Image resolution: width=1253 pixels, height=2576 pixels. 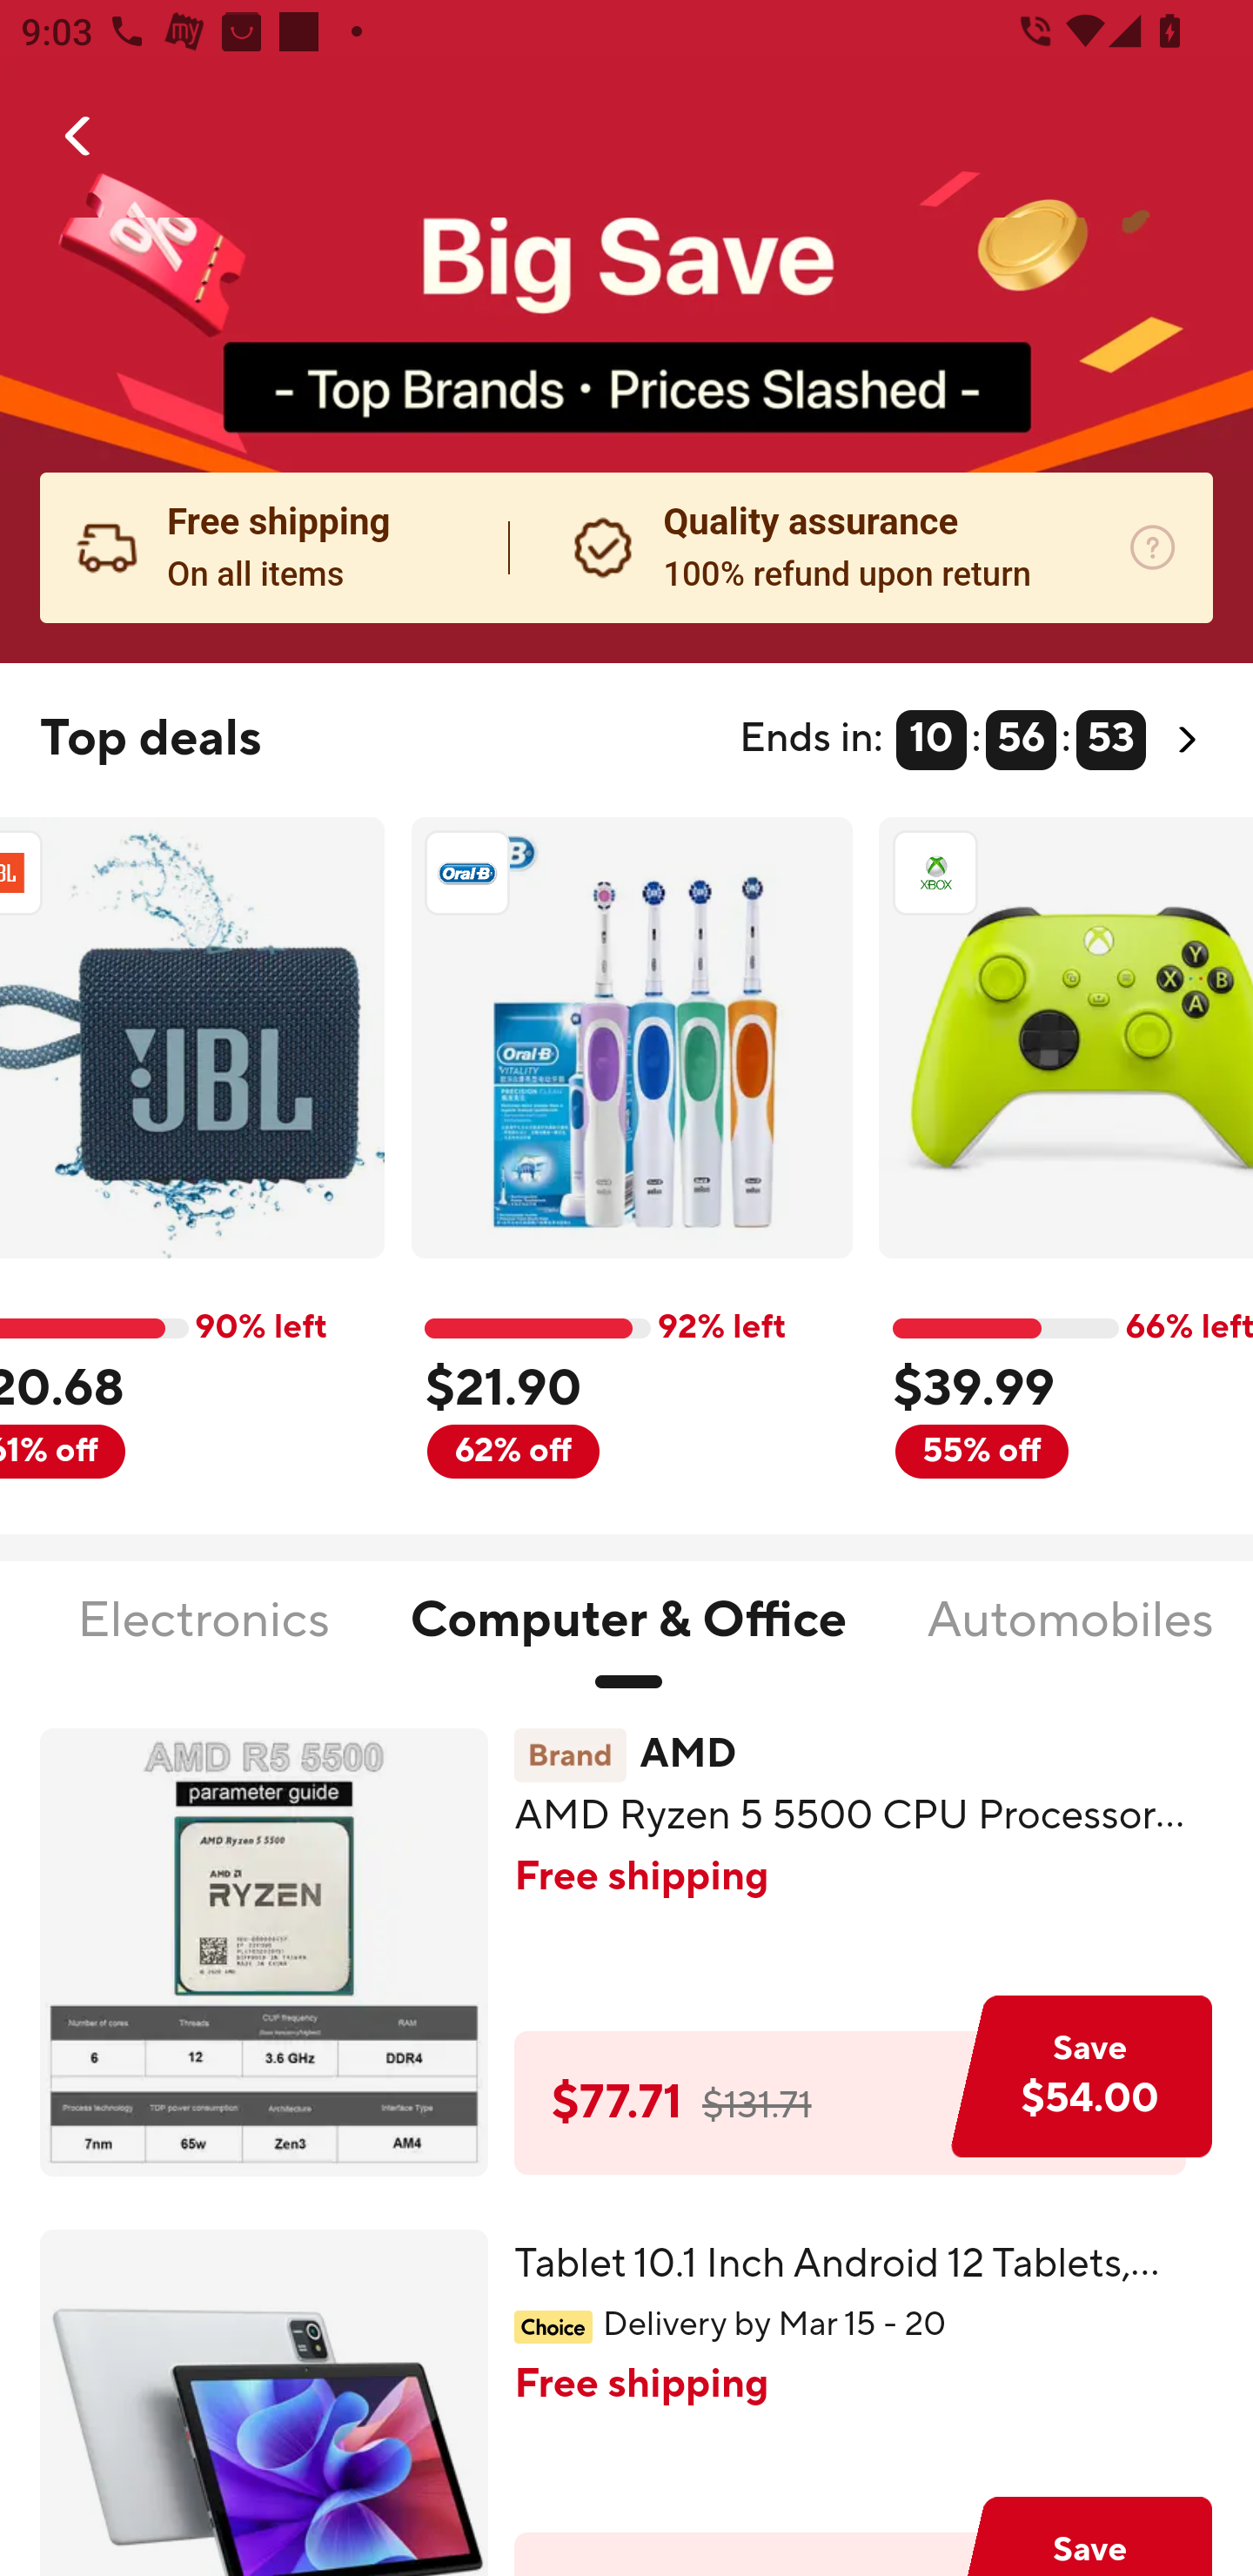 What do you see at coordinates (1070, 1638) in the screenshot?
I see `Automobiles` at bounding box center [1070, 1638].